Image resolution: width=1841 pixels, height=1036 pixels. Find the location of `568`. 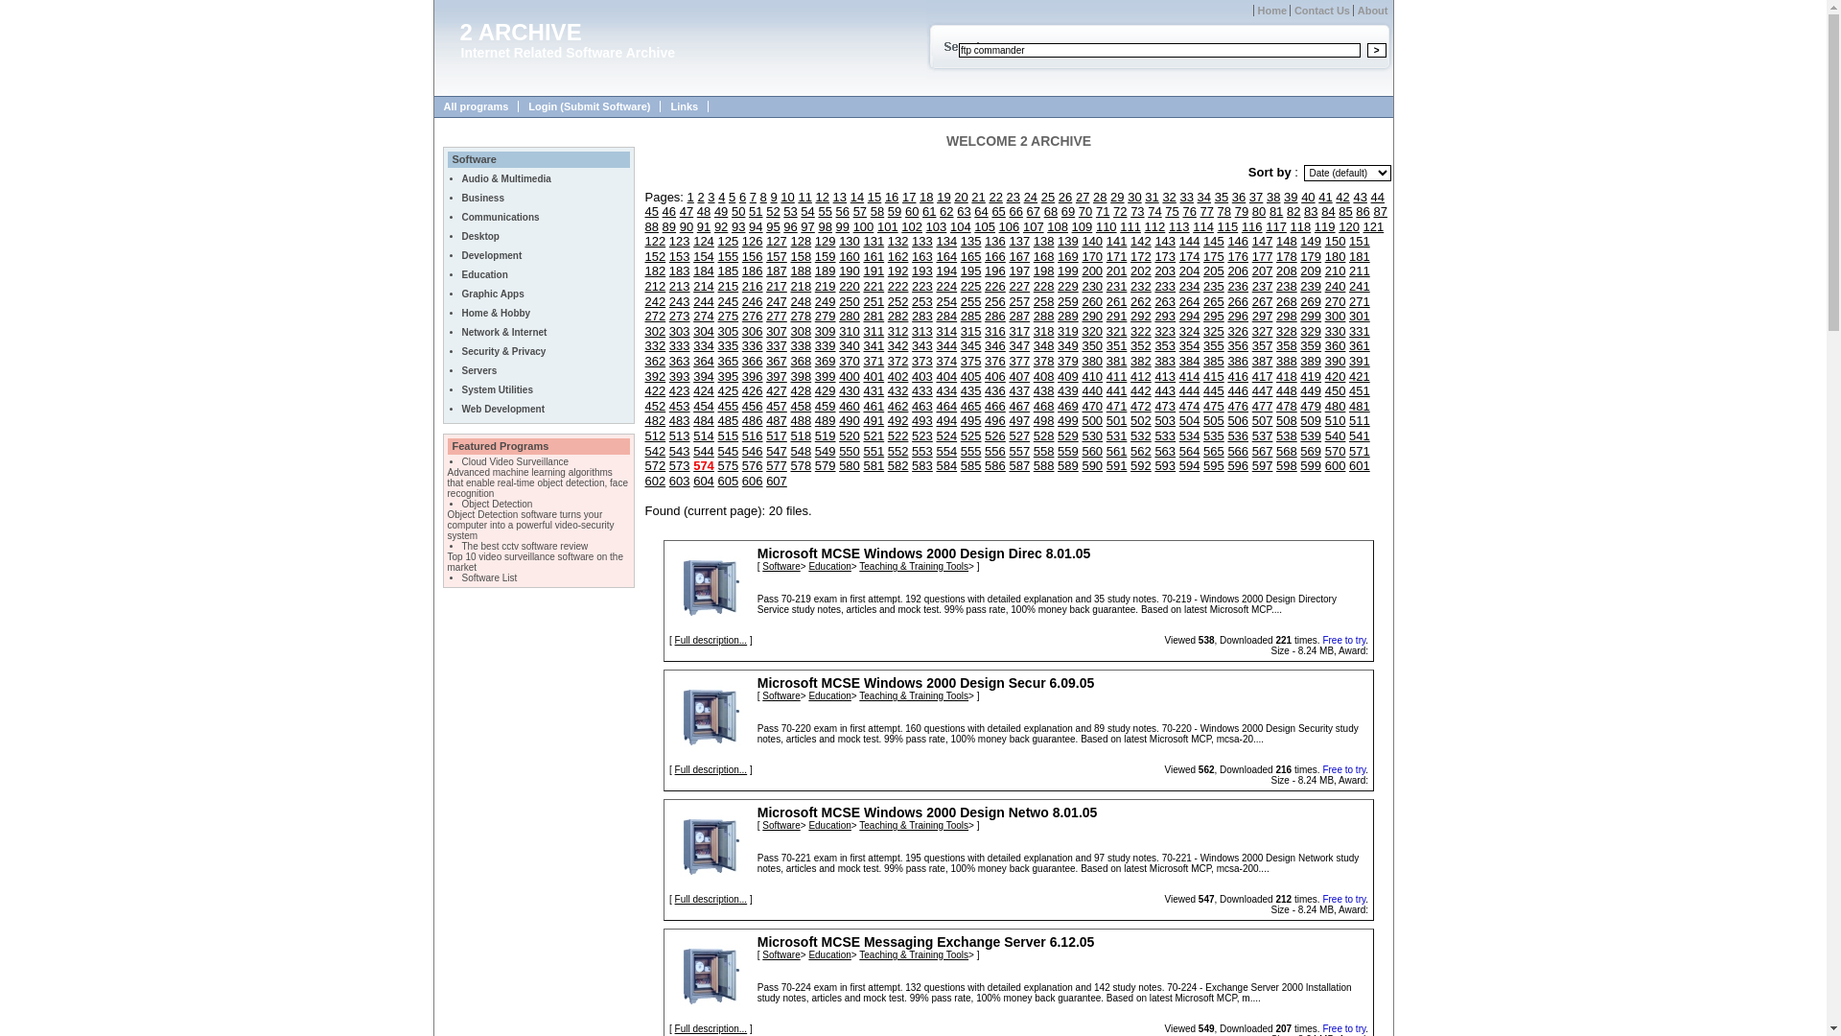

568 is located at coordinates (1287, 451).